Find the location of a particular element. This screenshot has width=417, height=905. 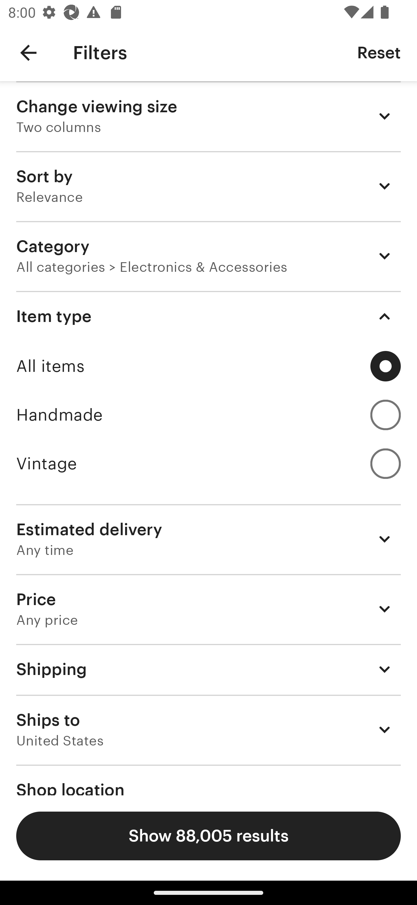

Price Any price is located at coordinates (209, 609).